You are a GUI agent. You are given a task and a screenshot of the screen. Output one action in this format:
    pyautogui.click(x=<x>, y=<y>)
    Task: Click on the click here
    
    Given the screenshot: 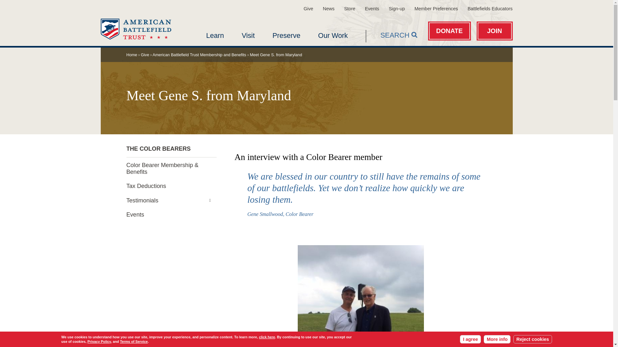 What is the action you would take?
    pyautogui.click(x=267, y=337)
    